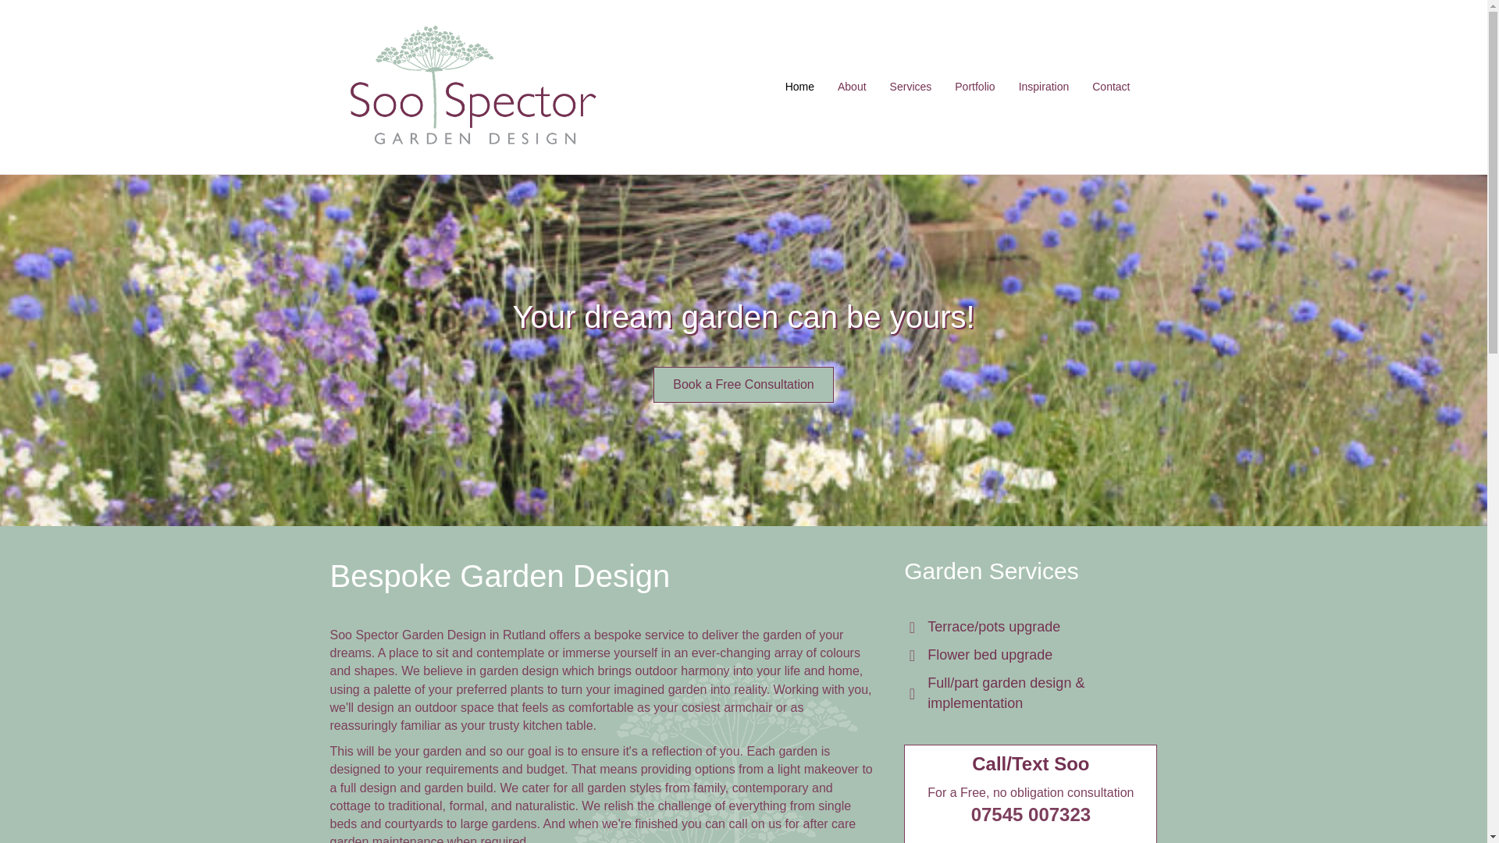  What do you see at coordinates (911, 87) in the screenshot?
I see `Services` at bounding box center [911, 87].